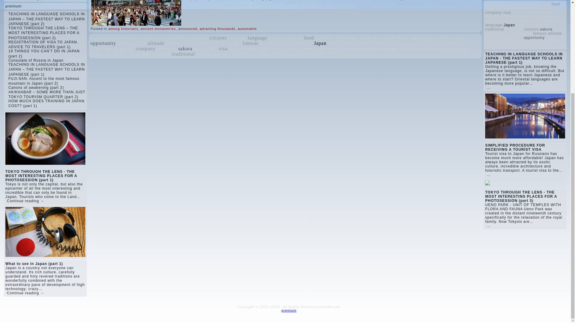 The height and width of the screenshot is (323, 575). What do you see at coordinates (13, 6) in the screenshot?
I see `premium` at bounding box center [13, 6].